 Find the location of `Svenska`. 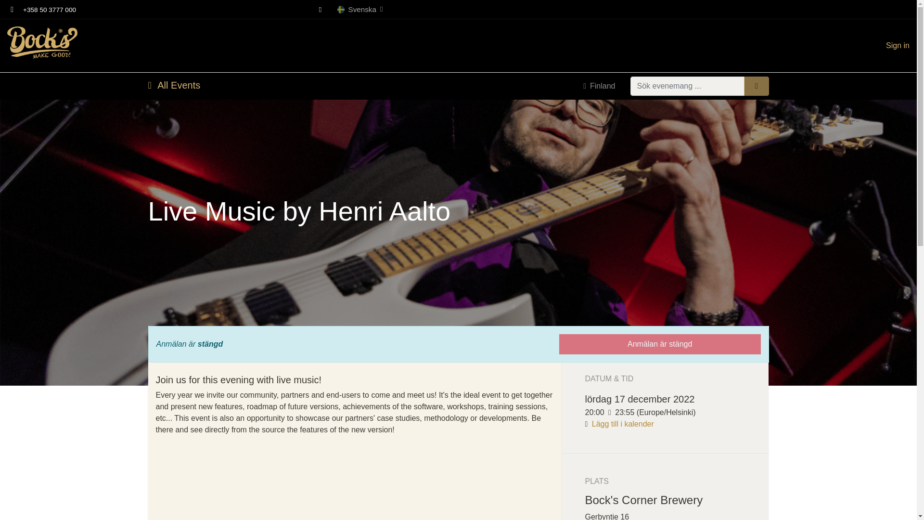

Svenska is located at coordinates (359, 9).